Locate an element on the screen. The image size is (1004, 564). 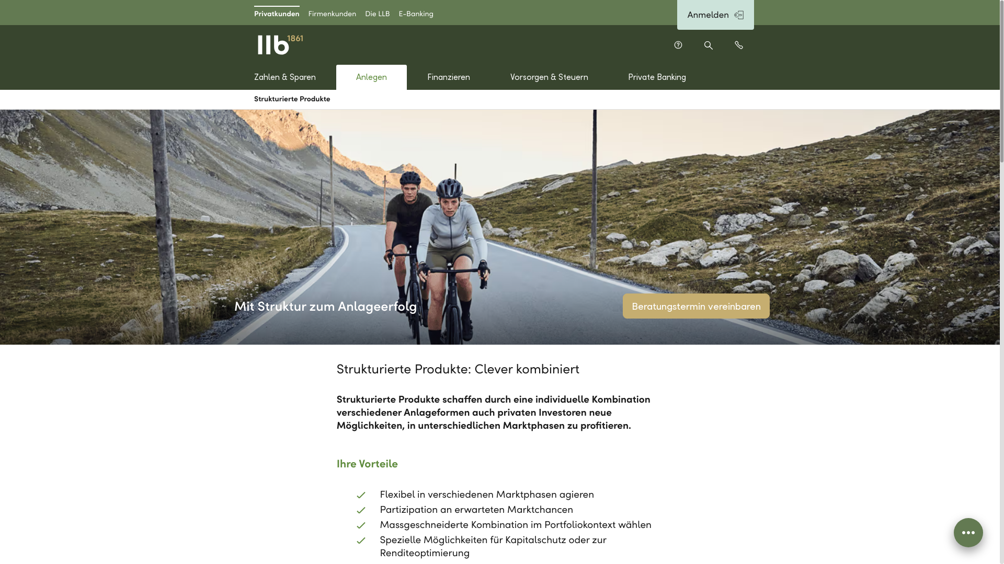
Beratungstermin vereinbaren is located at coordinates (697, 306).